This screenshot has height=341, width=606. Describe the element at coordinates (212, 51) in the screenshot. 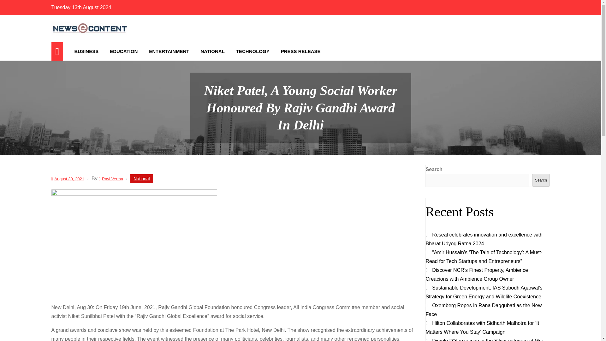

I see `NATIONAL` at that location.